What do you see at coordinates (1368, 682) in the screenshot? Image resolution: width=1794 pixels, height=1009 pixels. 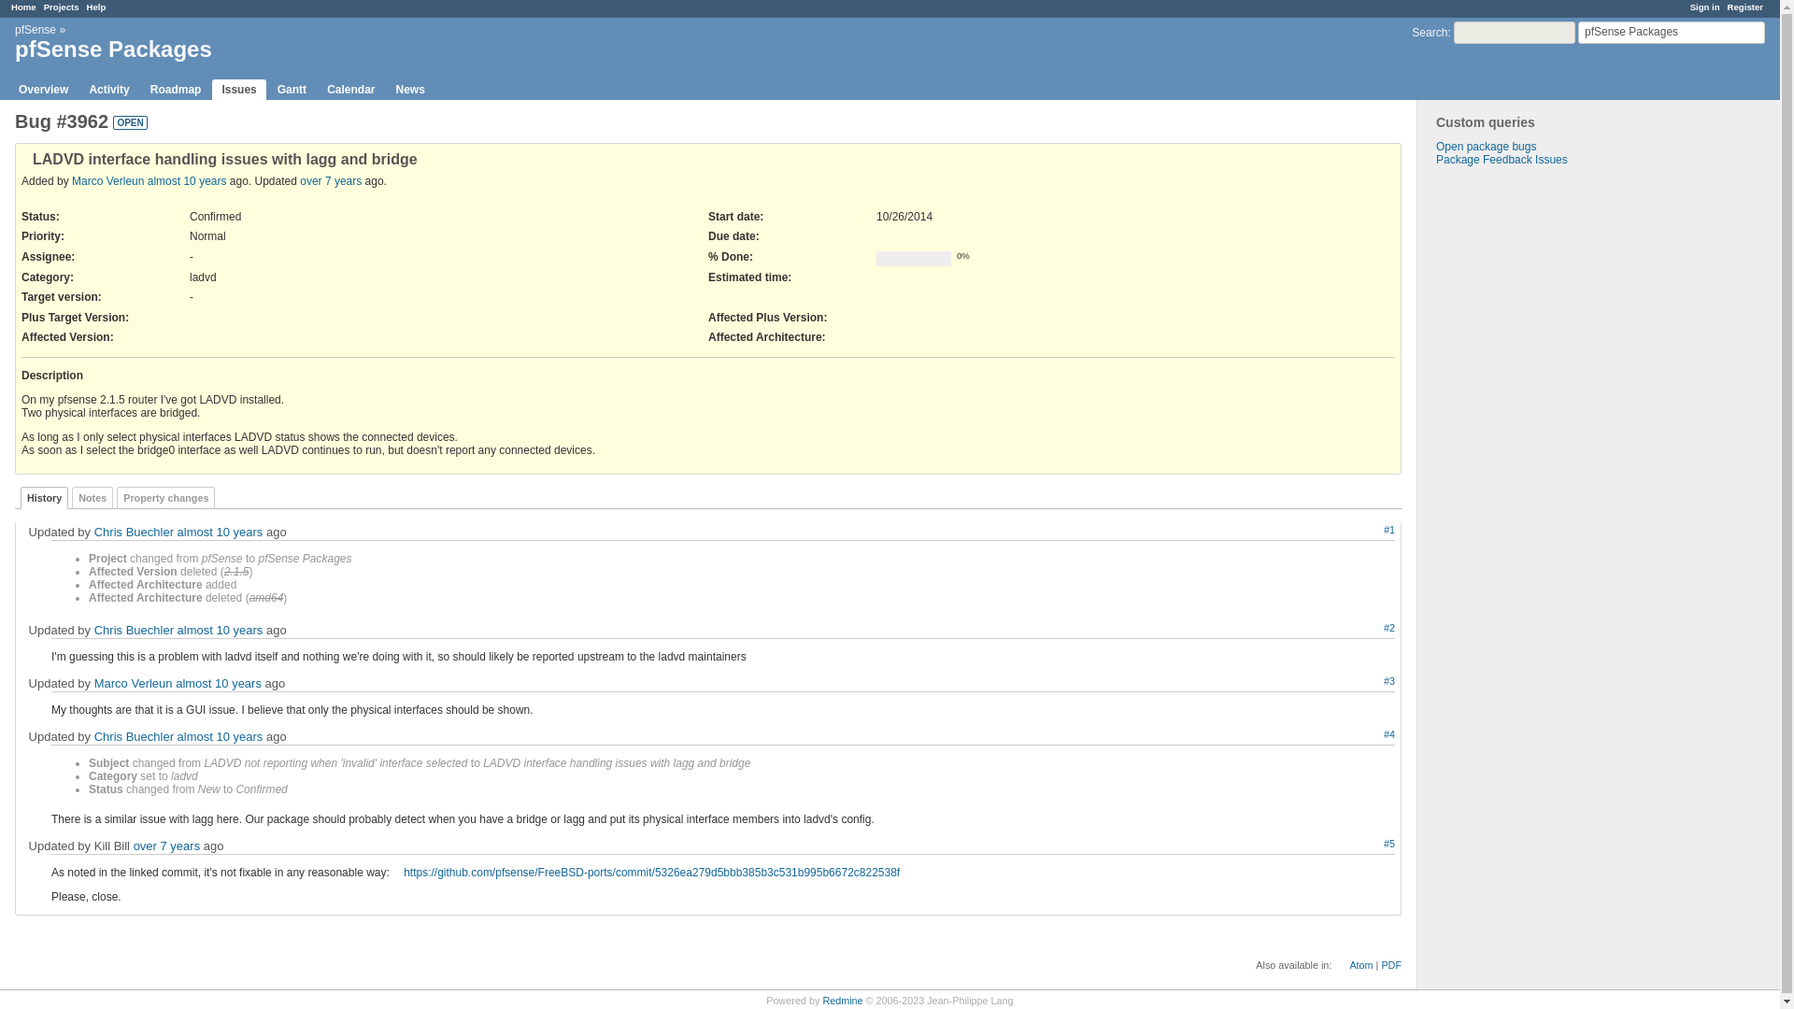 I see `Actions` at bounding box center [1368, 682].